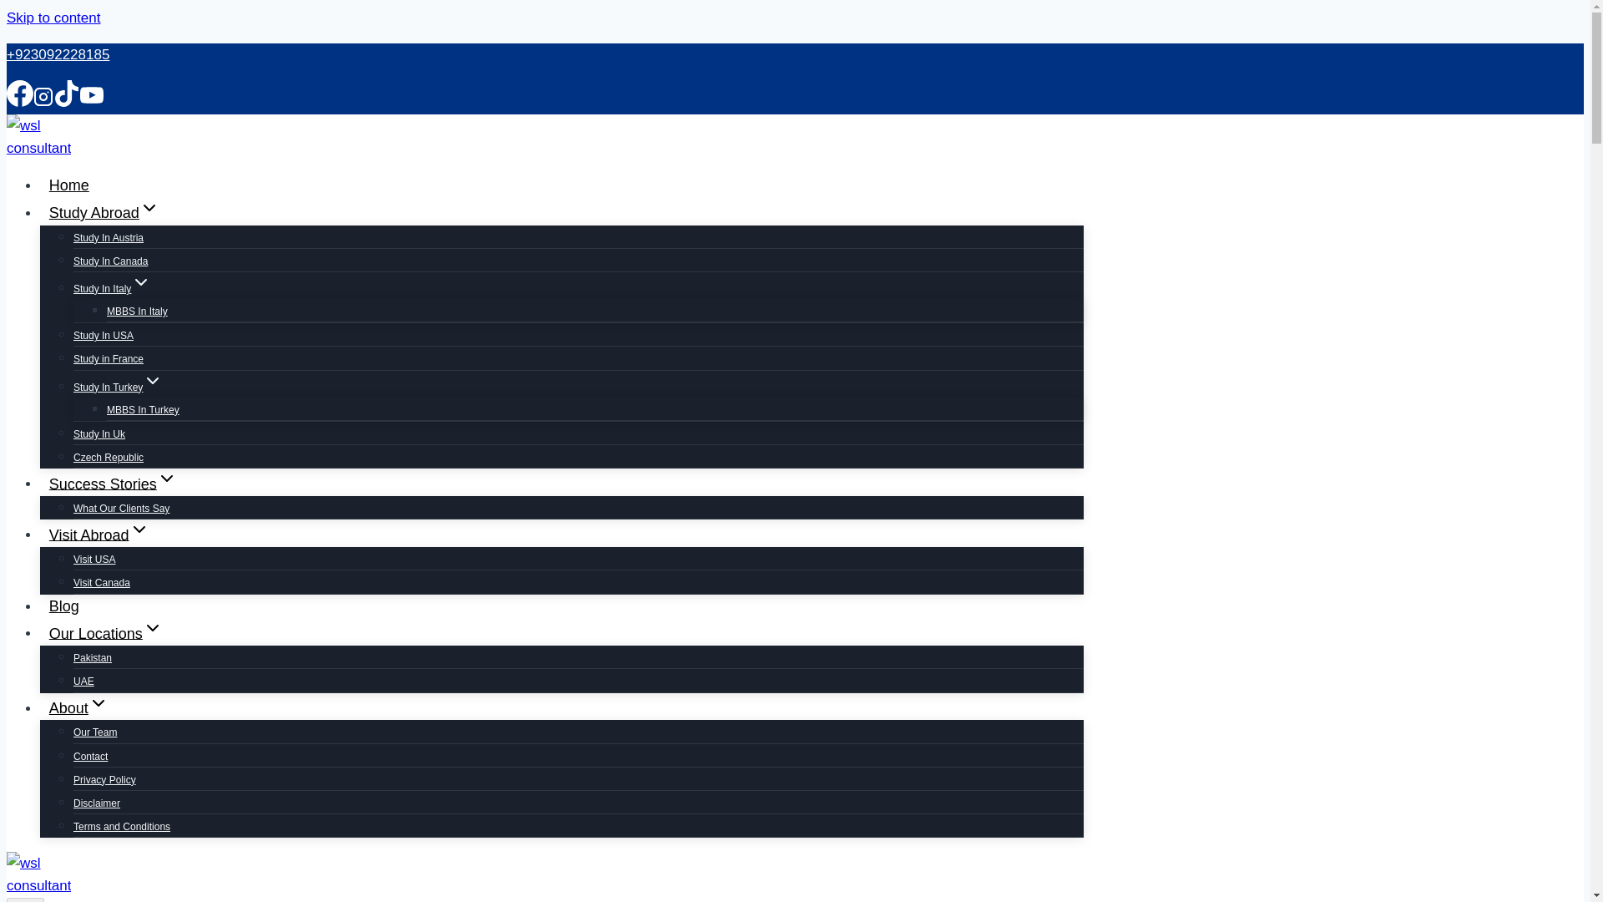  Describe the element at coordinates (43, 102) in the screenshot. I see `Instagram` at that location.